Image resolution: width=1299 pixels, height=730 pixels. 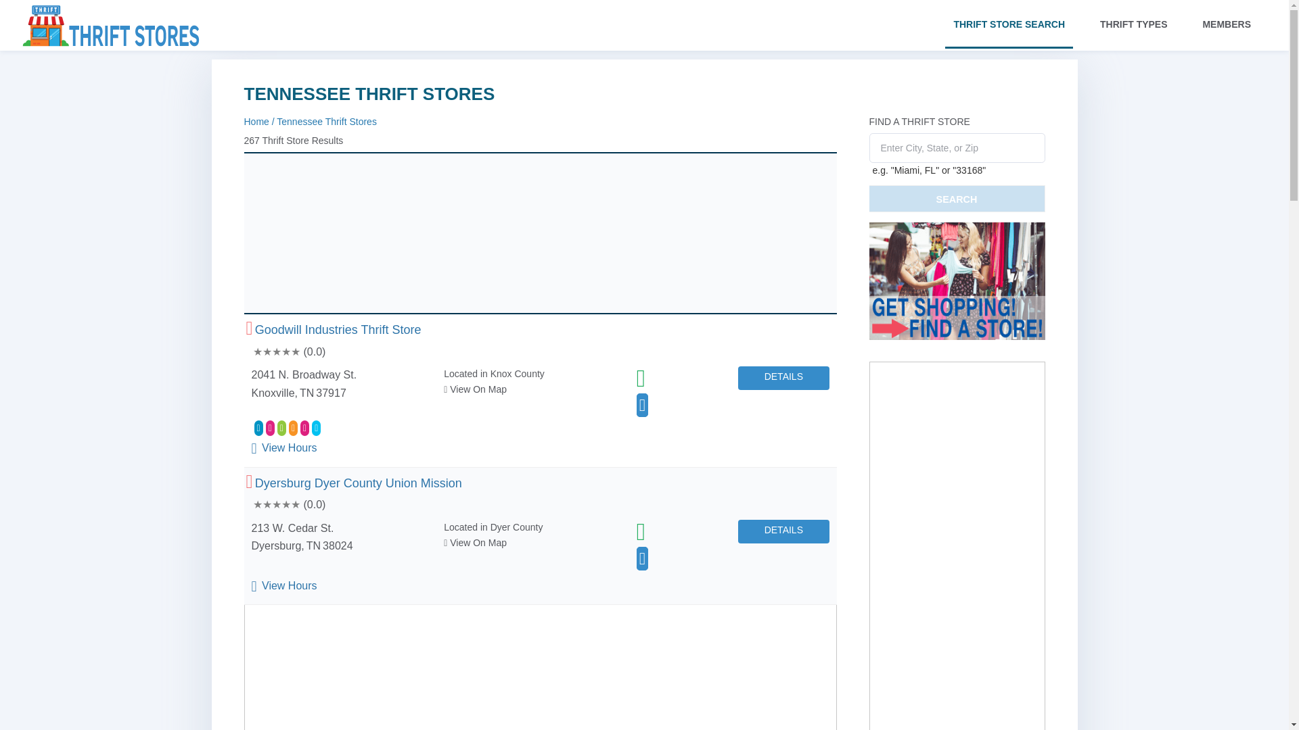 What do you see at coordinates (1009, 24) in the screenshot?
I see `THRIFT STORE SEARCH` at bounding box center [1009, 24].